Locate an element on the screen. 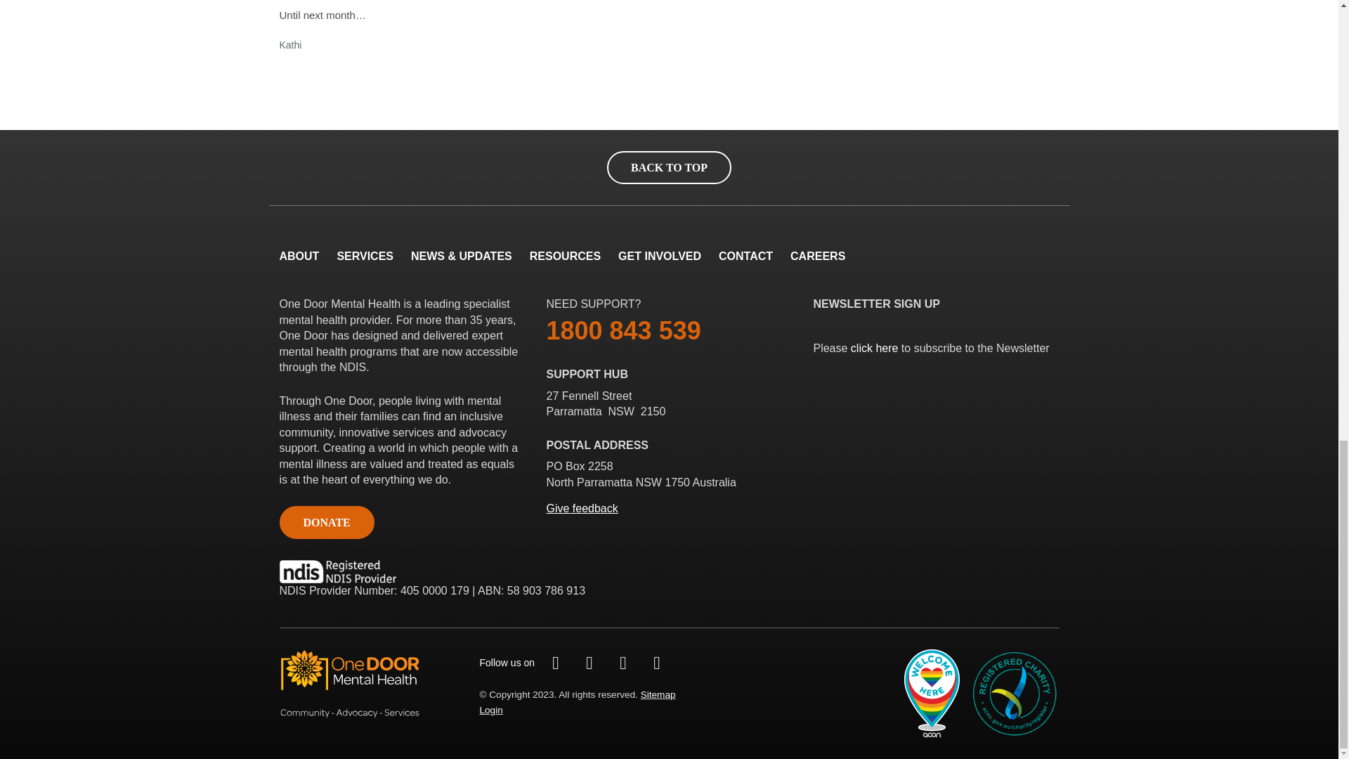 The width and height of the screenshot is (1349, 759). CONTACT is located at coordinates (746, 256).